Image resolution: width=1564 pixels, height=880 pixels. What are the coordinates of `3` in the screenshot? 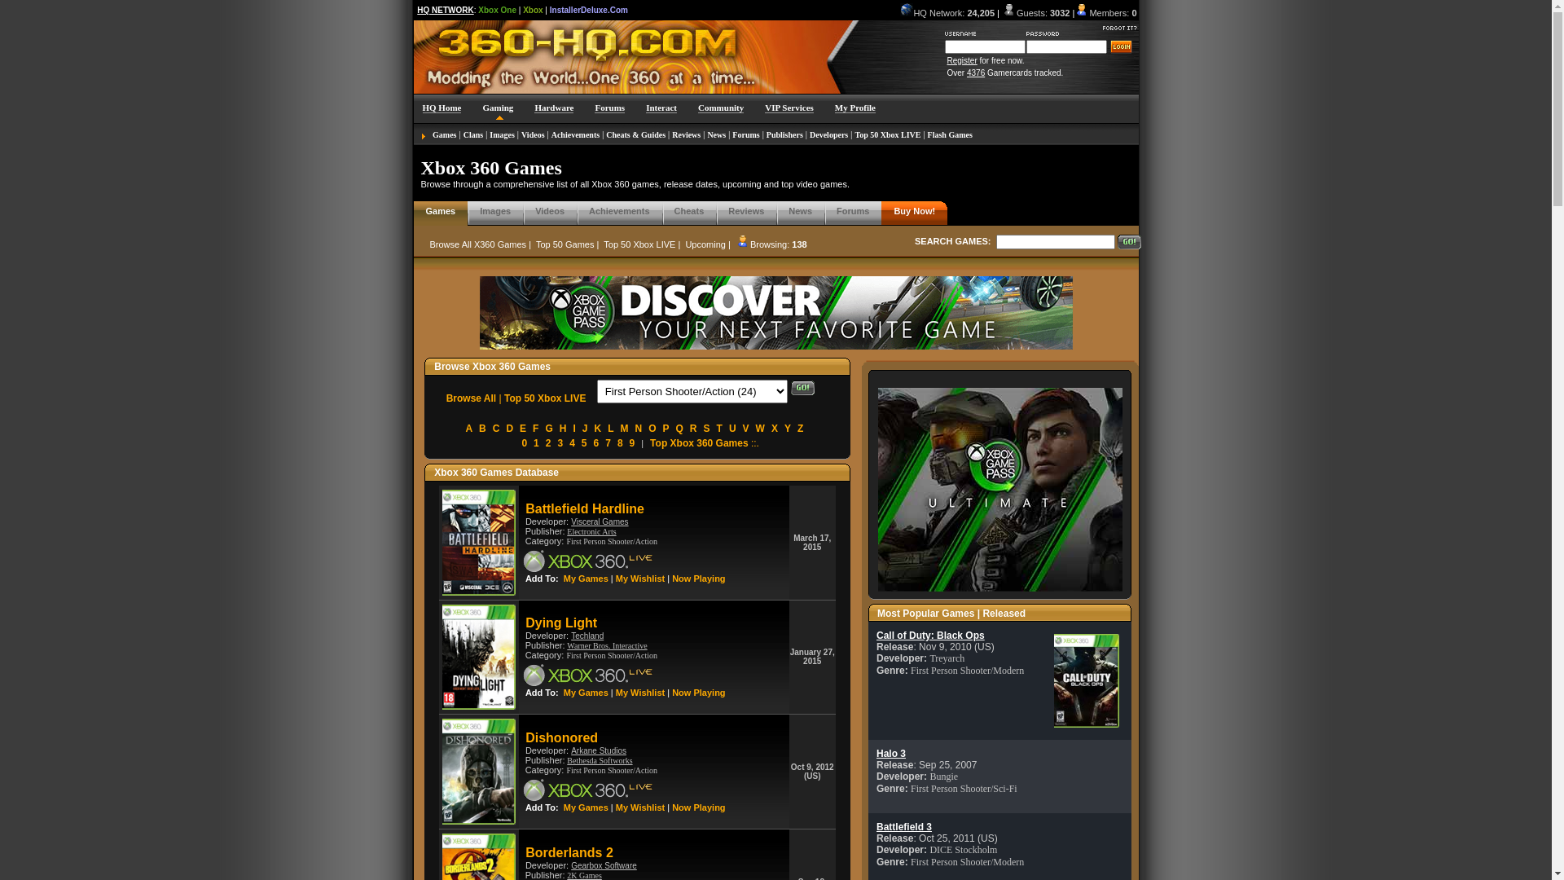 It's located at (560, 443).